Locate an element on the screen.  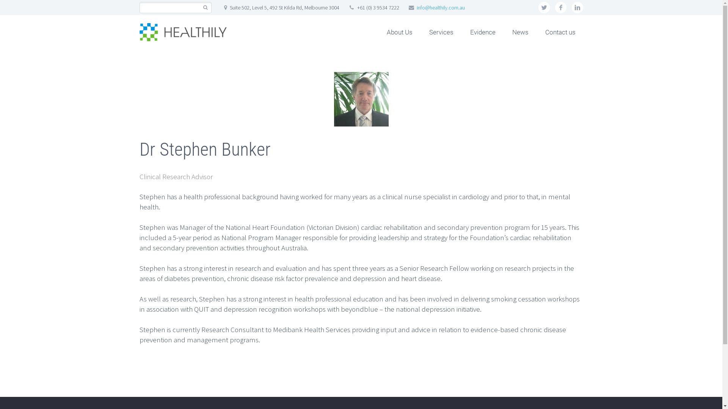
Evidence is located at coordinates (483, 32).